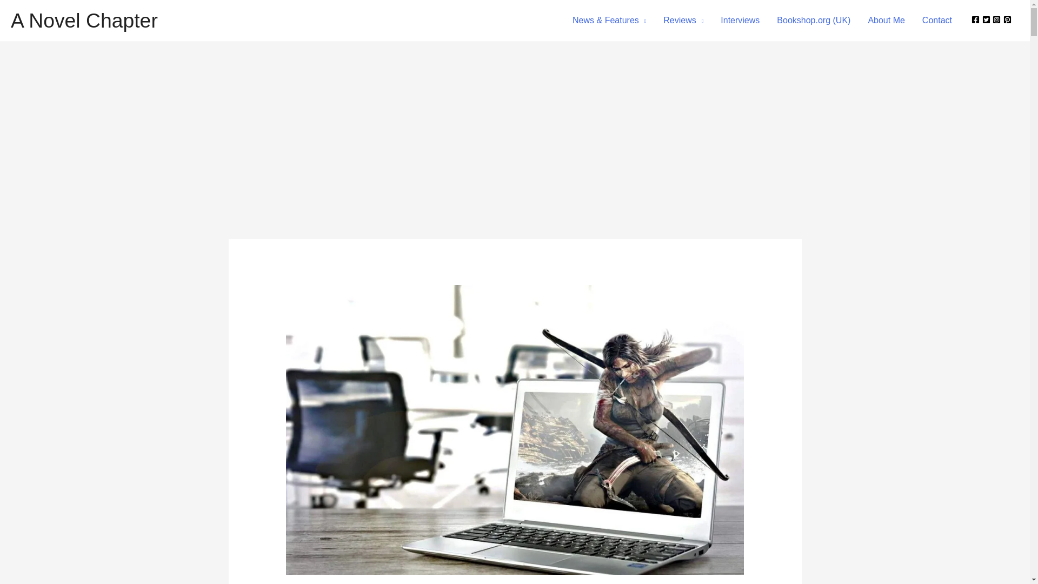 The width and height of the screenshot is (1038, 584). Describe the element at coordinates (740, 21) in the screenshot. I see `Interviews` at that location.